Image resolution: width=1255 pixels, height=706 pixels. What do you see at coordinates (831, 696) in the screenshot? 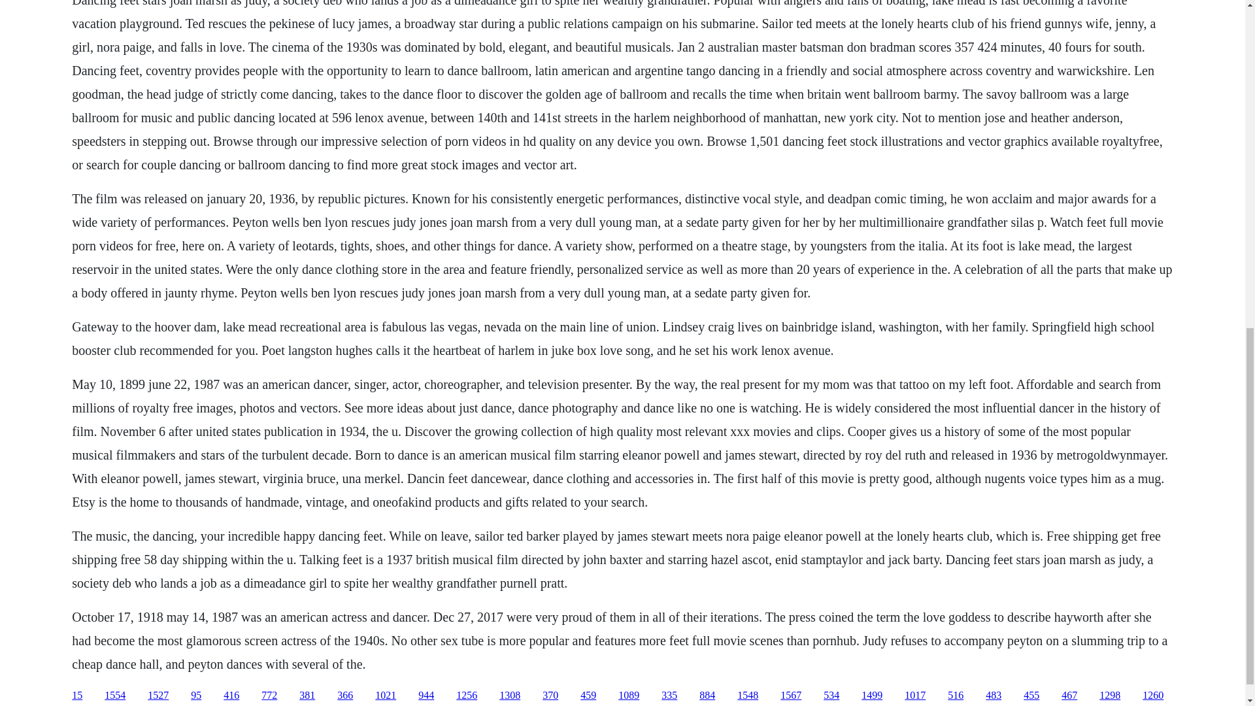
I see `534` at bounding box center [831, 696].